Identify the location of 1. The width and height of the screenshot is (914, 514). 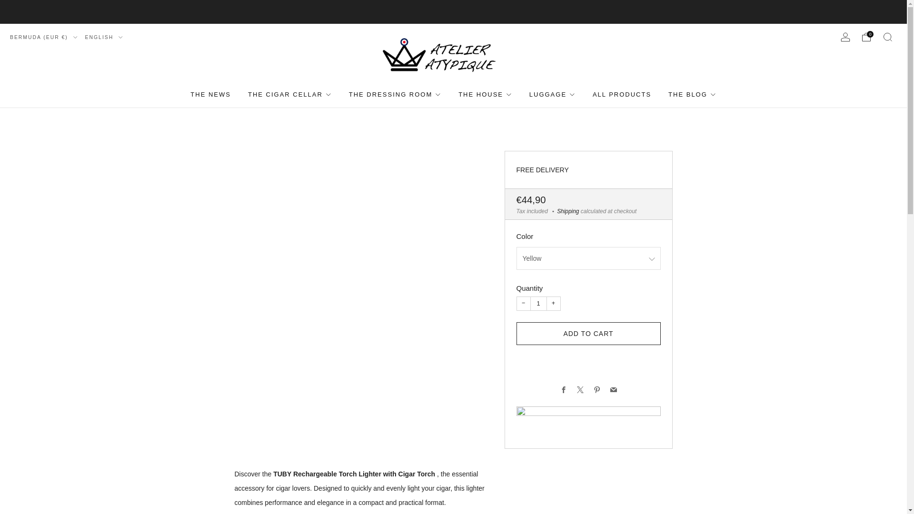
(538, 304).